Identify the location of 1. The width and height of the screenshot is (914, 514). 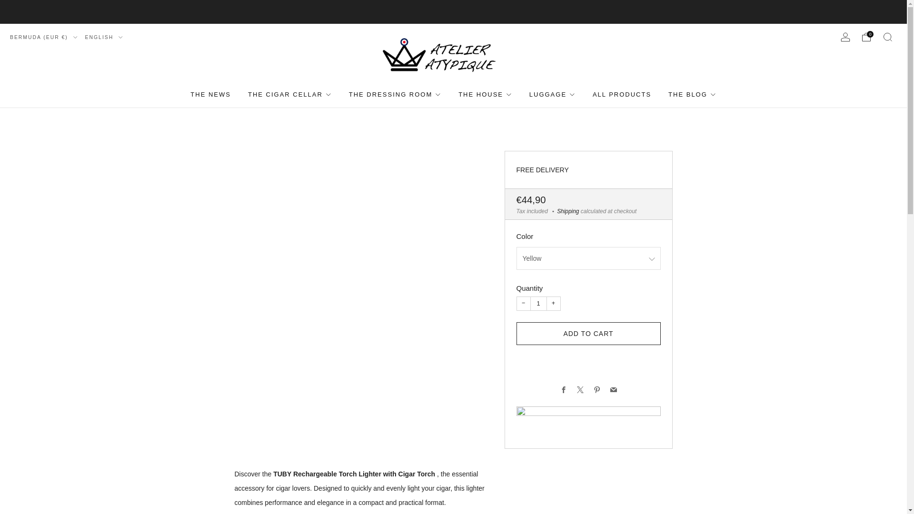
(538, 304).